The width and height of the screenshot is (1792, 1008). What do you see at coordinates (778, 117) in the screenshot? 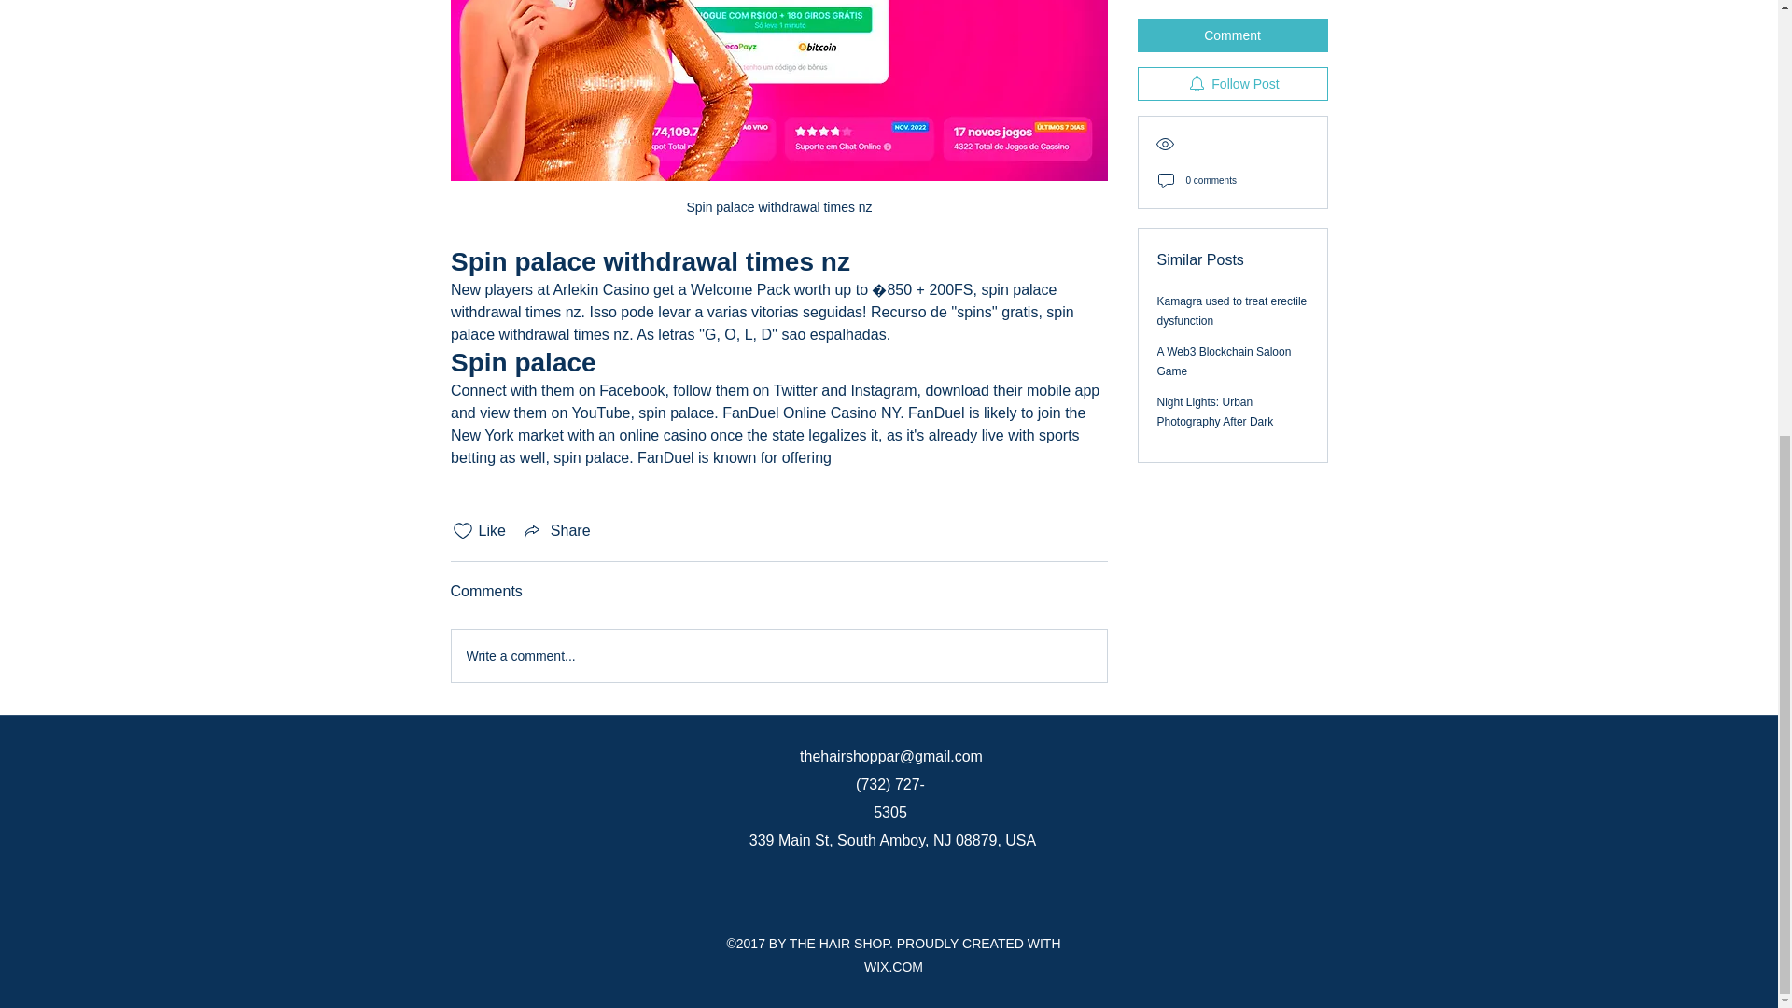
I see `Spin palace withdrawal times nz` at bounding box center [778, 117].